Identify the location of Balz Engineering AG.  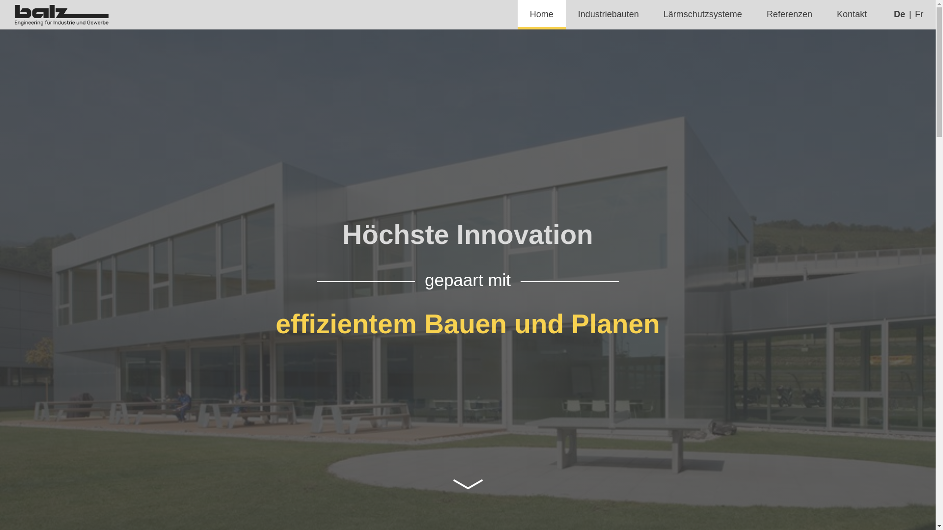
(62, 15).